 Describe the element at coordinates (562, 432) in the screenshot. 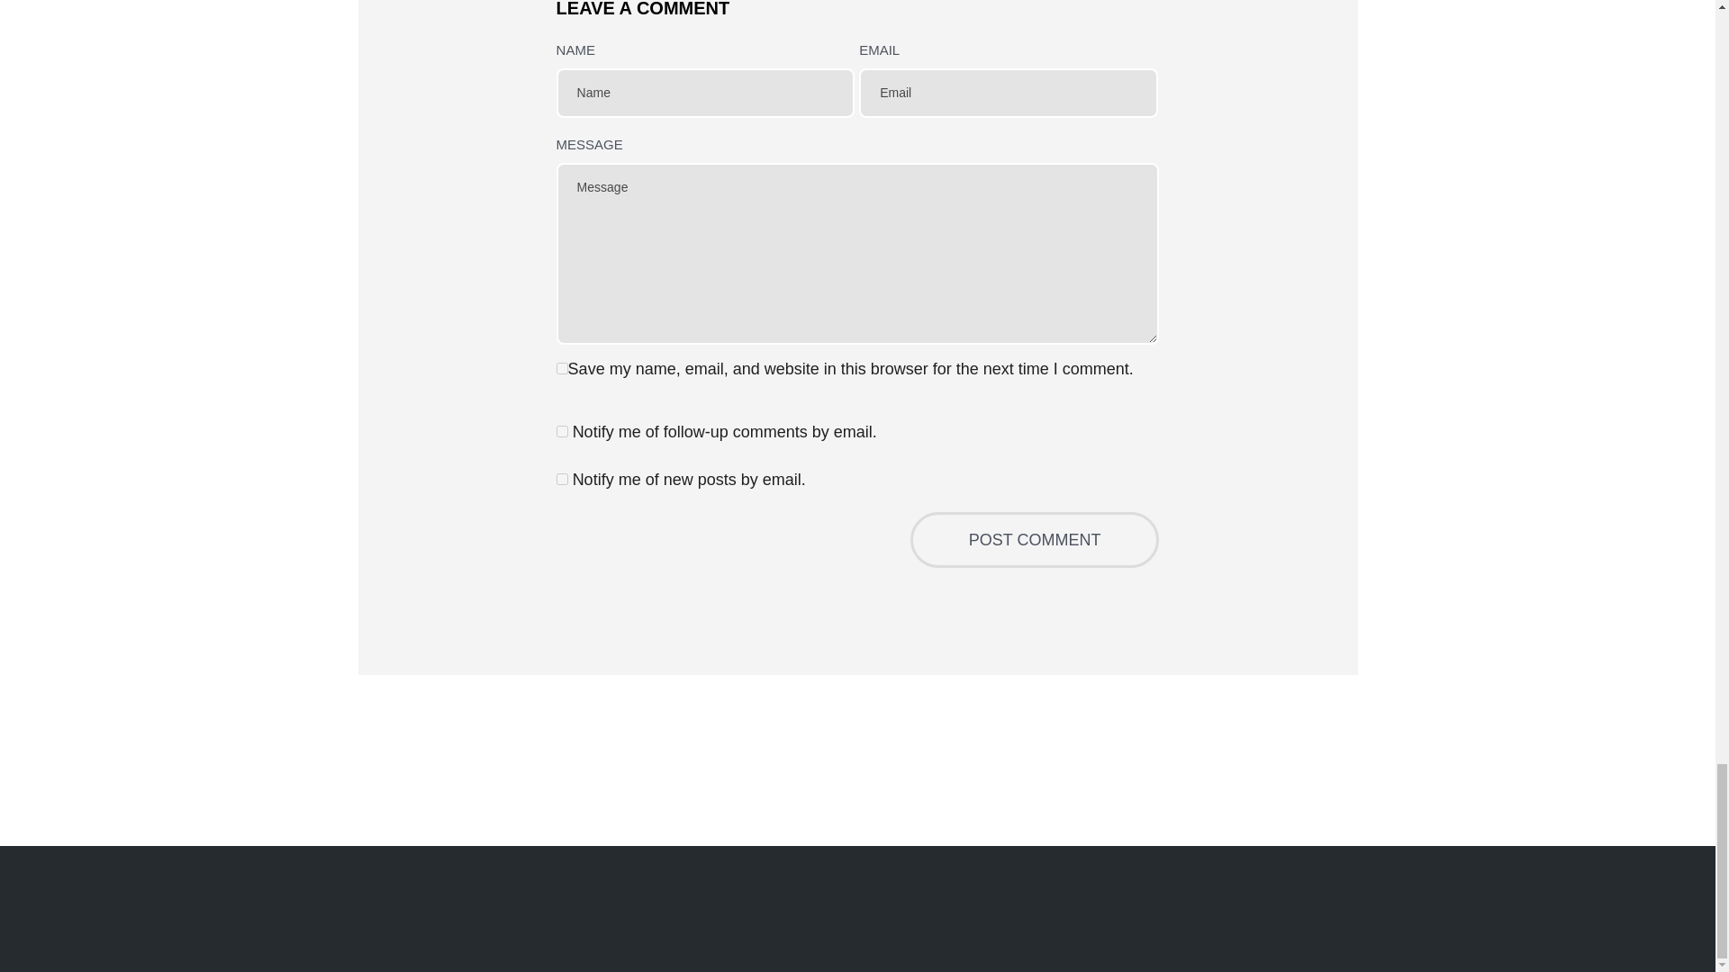

I see `subscribe` at that location.